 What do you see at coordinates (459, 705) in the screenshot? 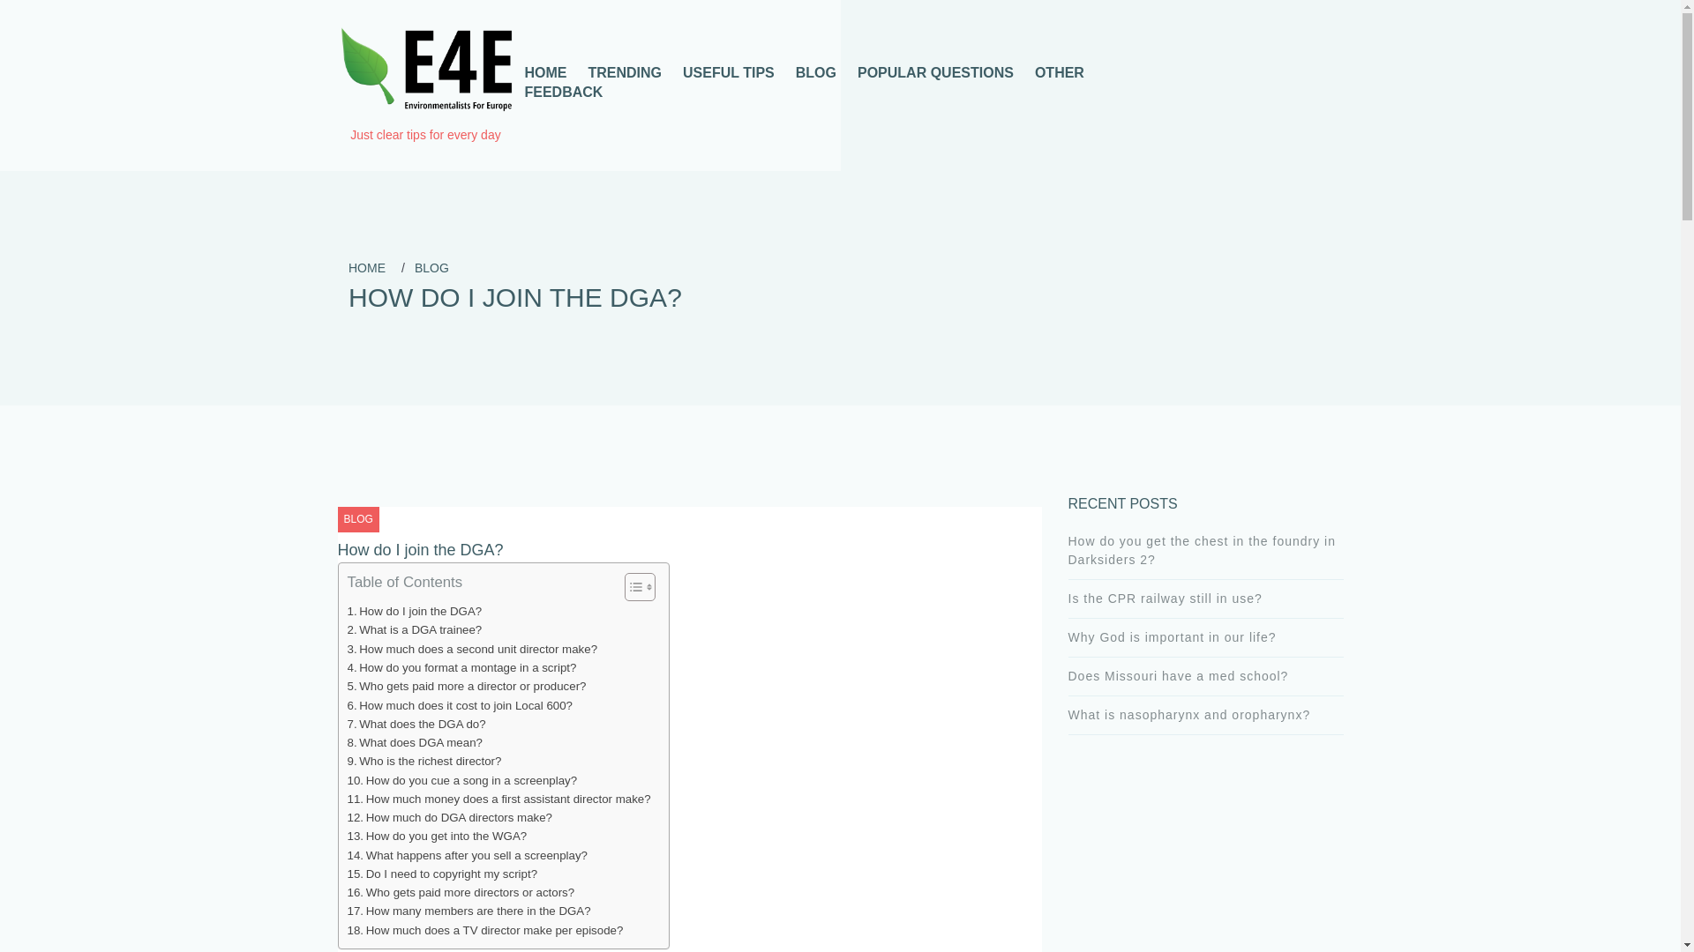
I see `How much does it cost to join Local 600?` at bounding box center [459, 705].